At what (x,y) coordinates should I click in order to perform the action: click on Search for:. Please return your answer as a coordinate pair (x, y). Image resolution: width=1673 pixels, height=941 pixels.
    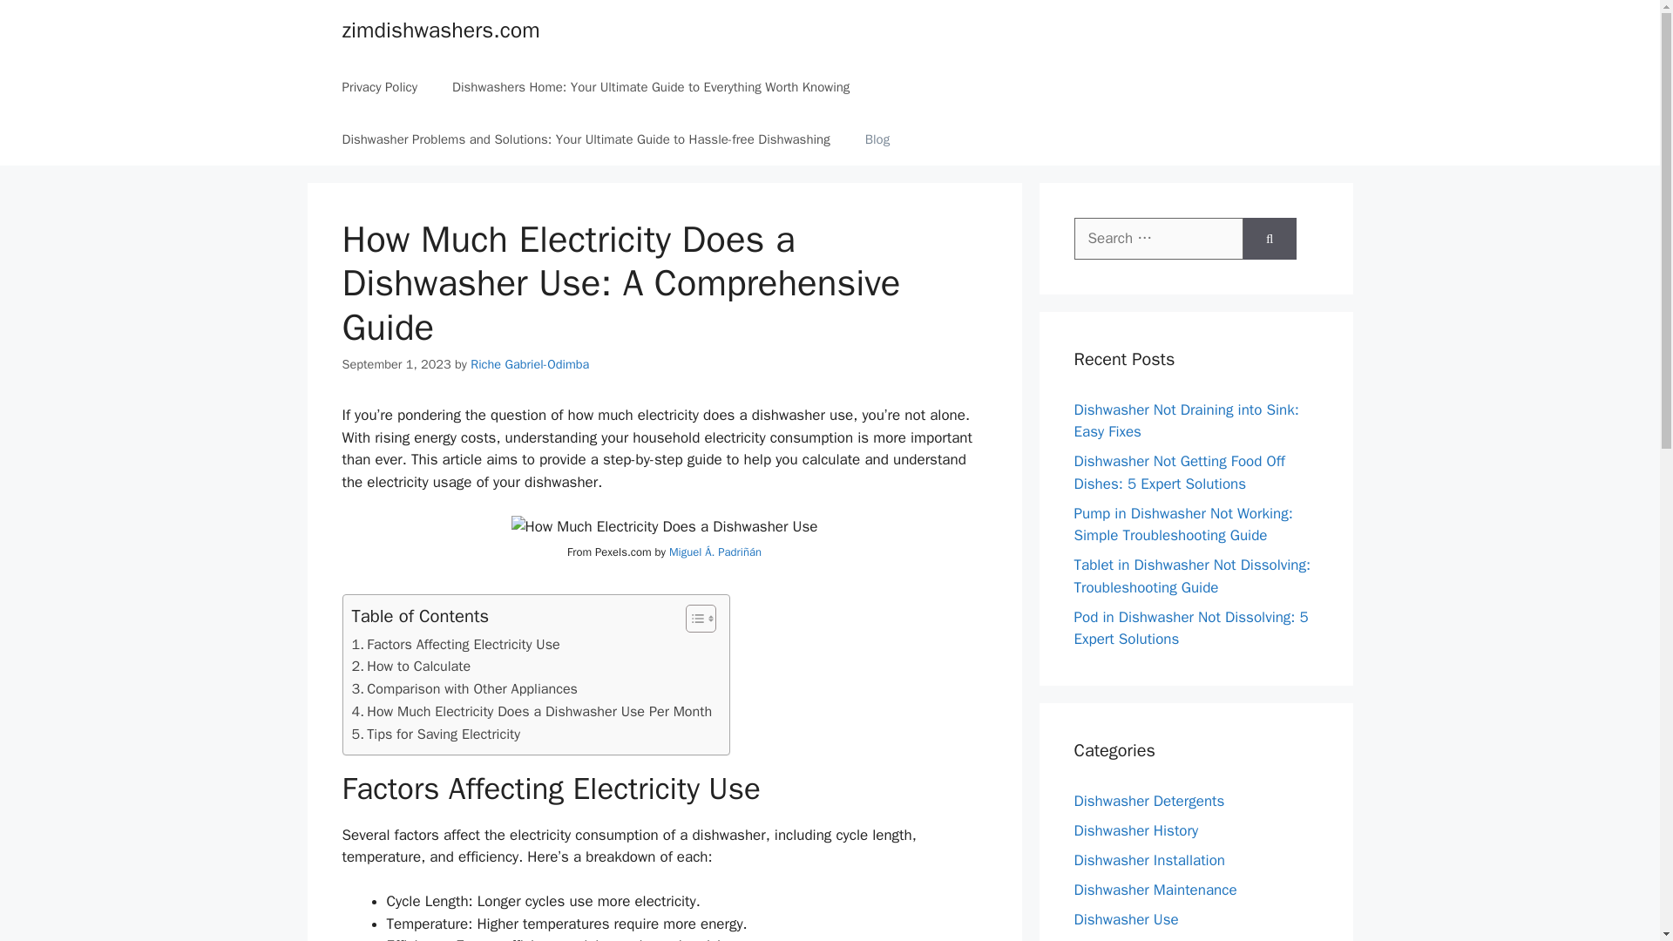
    Looking at the image, I should click on (1158, 239).